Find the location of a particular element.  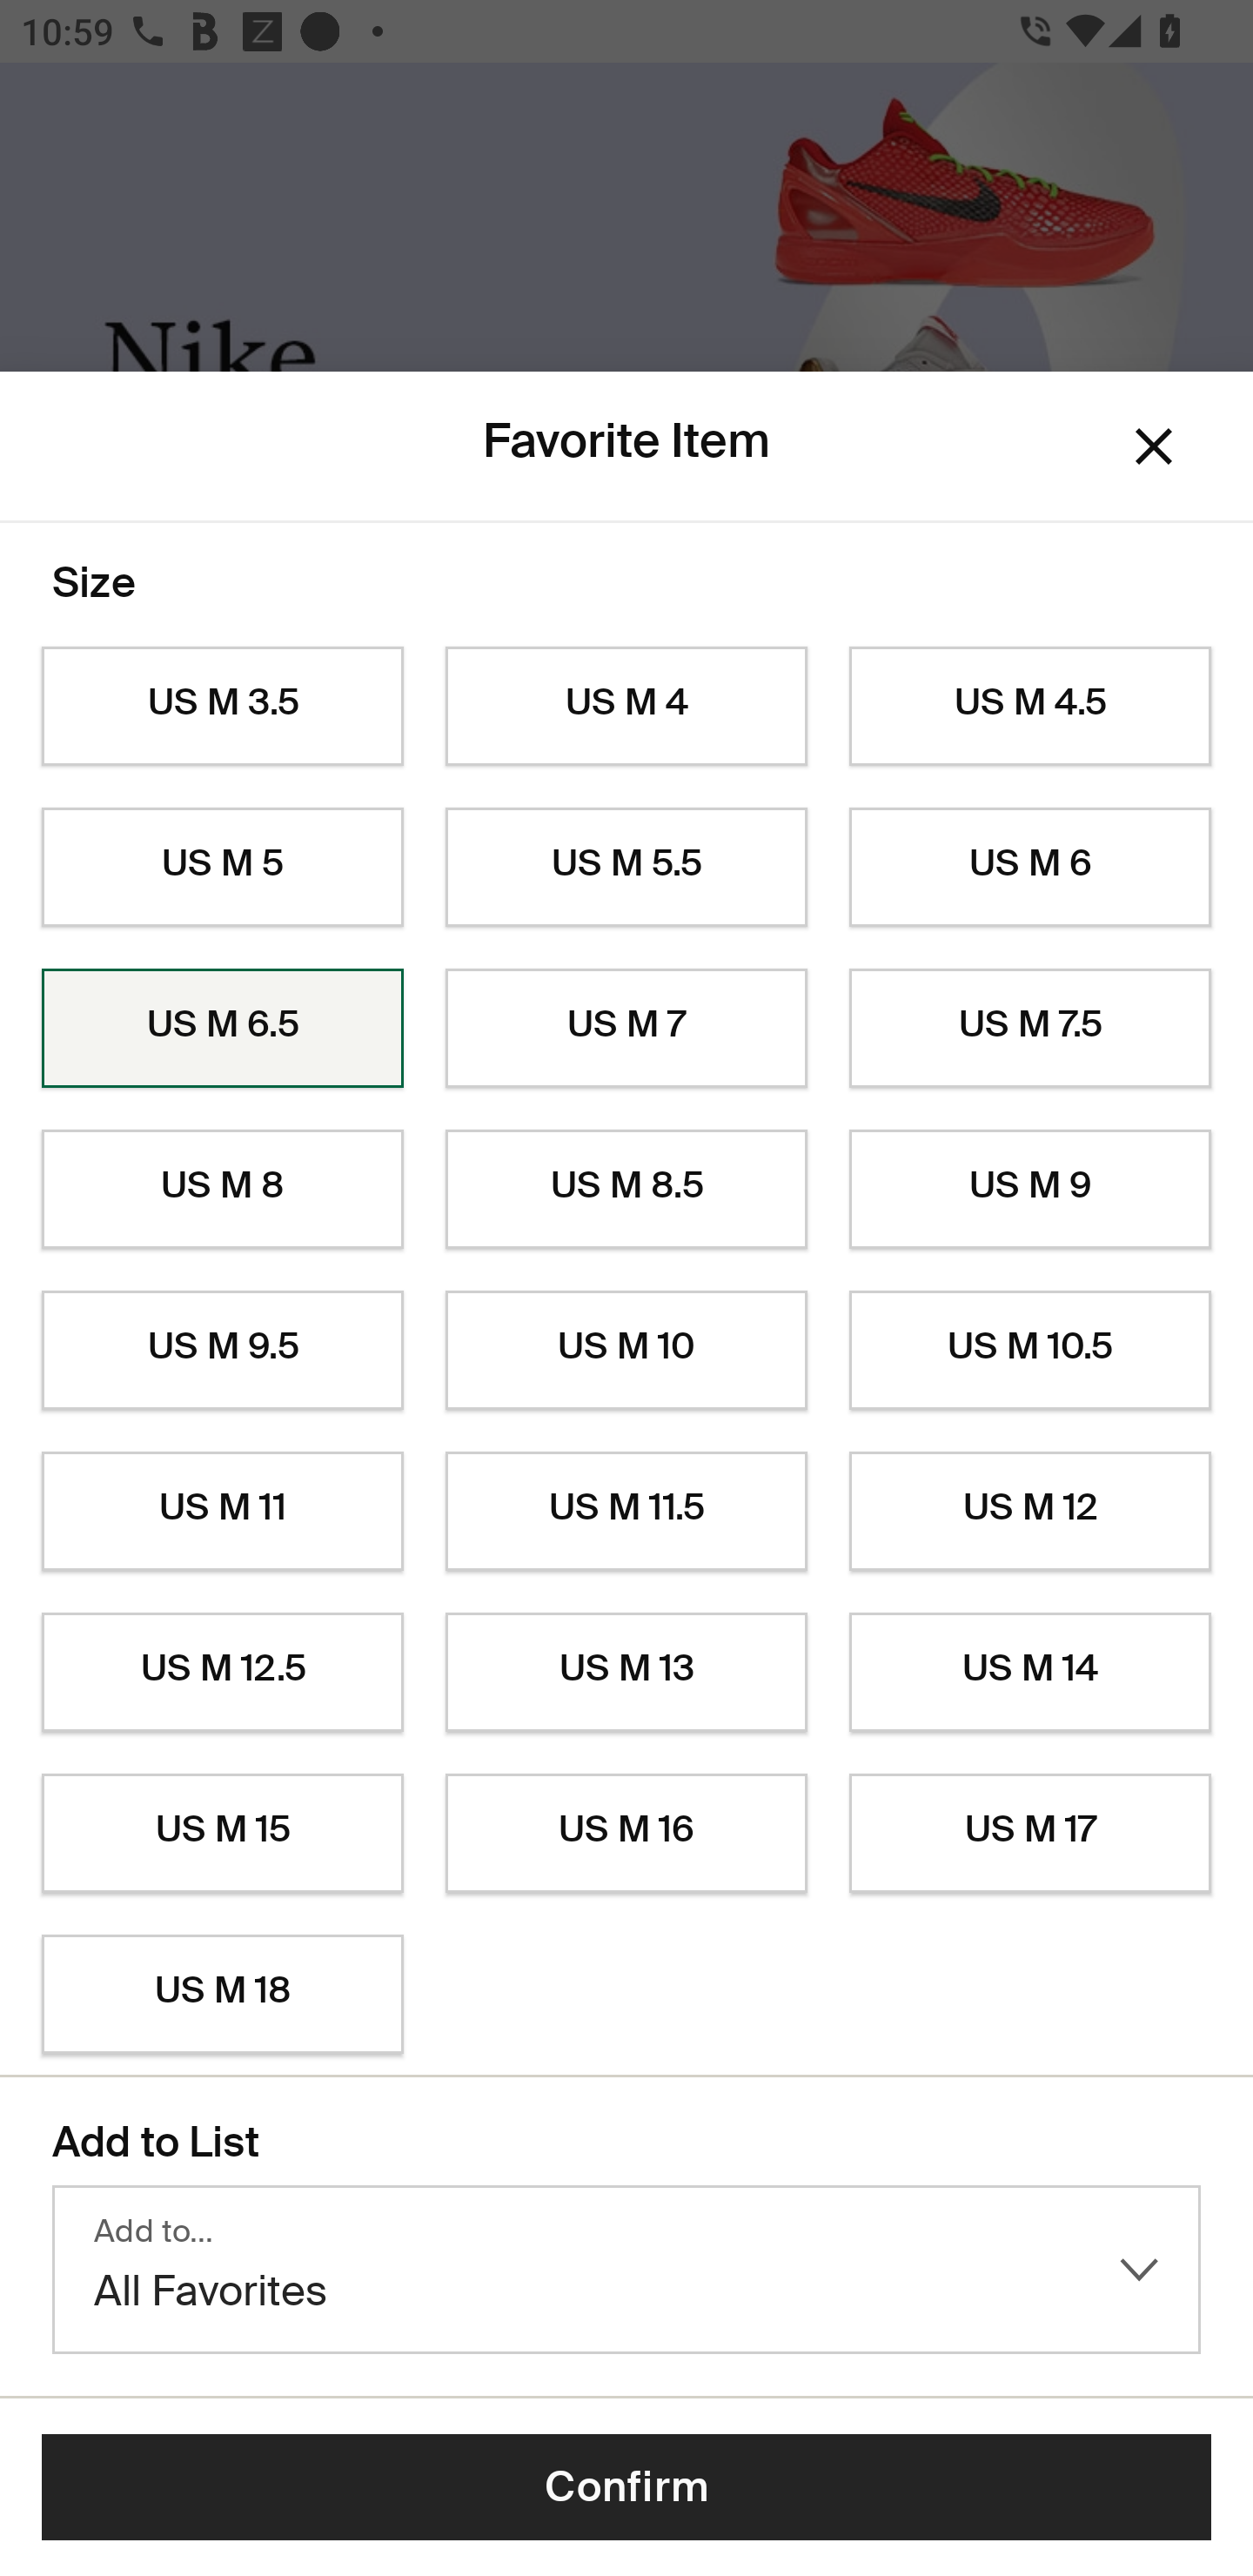

US M 3.5 is located at coordinates (222, 707).